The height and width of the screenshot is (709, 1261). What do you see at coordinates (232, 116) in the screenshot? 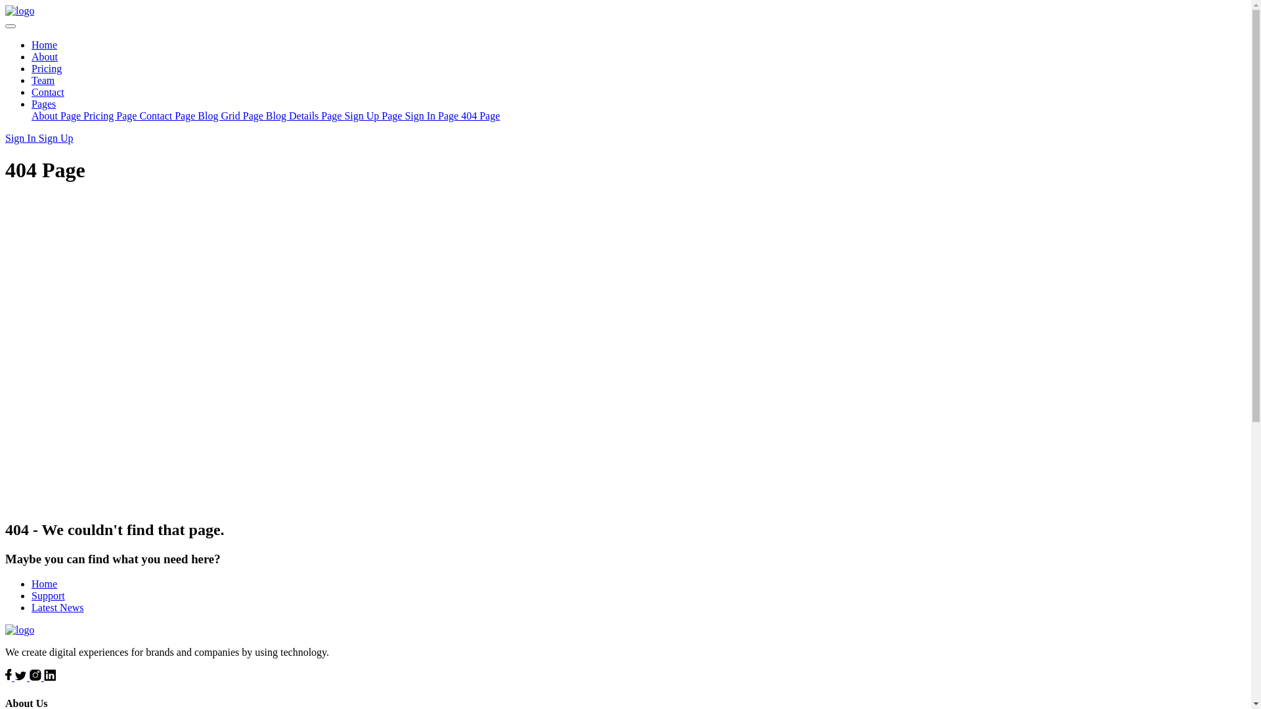
I see `Blog Grid Page` at bounding box center [232, 116].